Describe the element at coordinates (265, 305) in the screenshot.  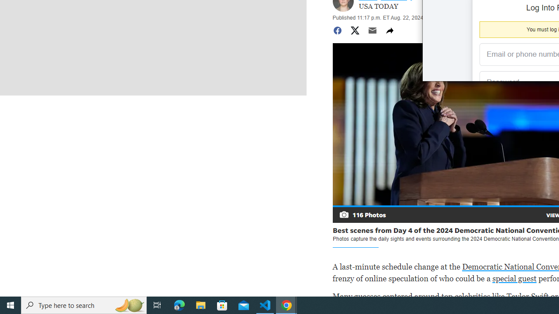
I see `Visual Studio Code - 1 running window` at that location.